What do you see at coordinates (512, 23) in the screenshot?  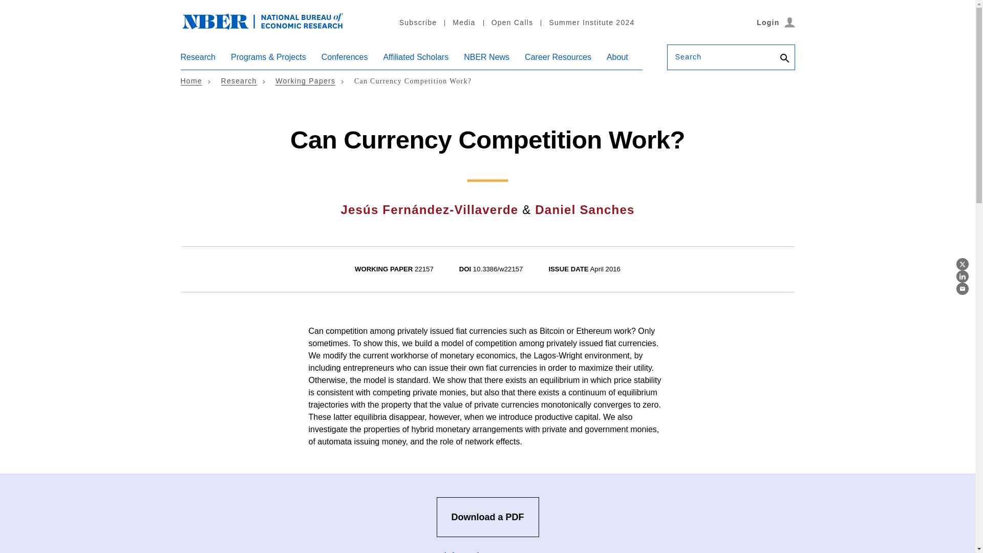 I see `Open Calls` at bounding box center [512, 23].